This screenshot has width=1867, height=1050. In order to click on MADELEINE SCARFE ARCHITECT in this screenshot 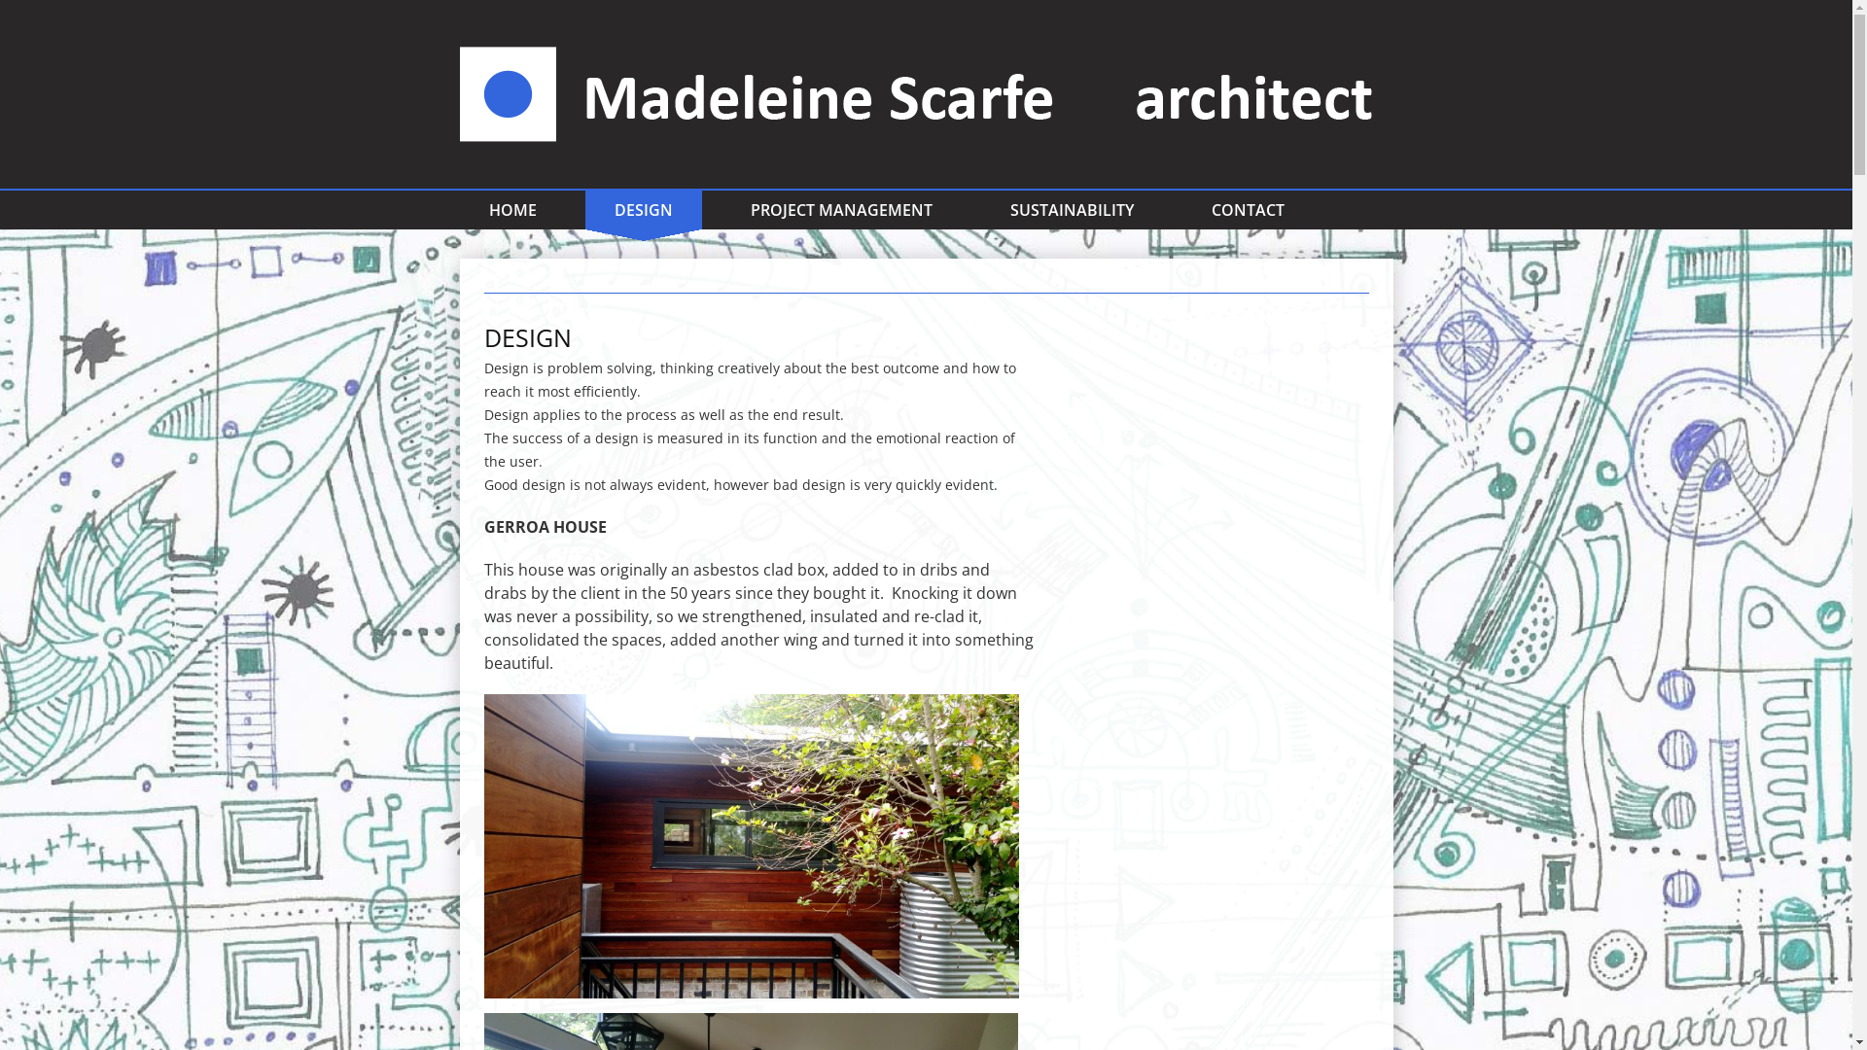, I will do `click(926, 94)`.